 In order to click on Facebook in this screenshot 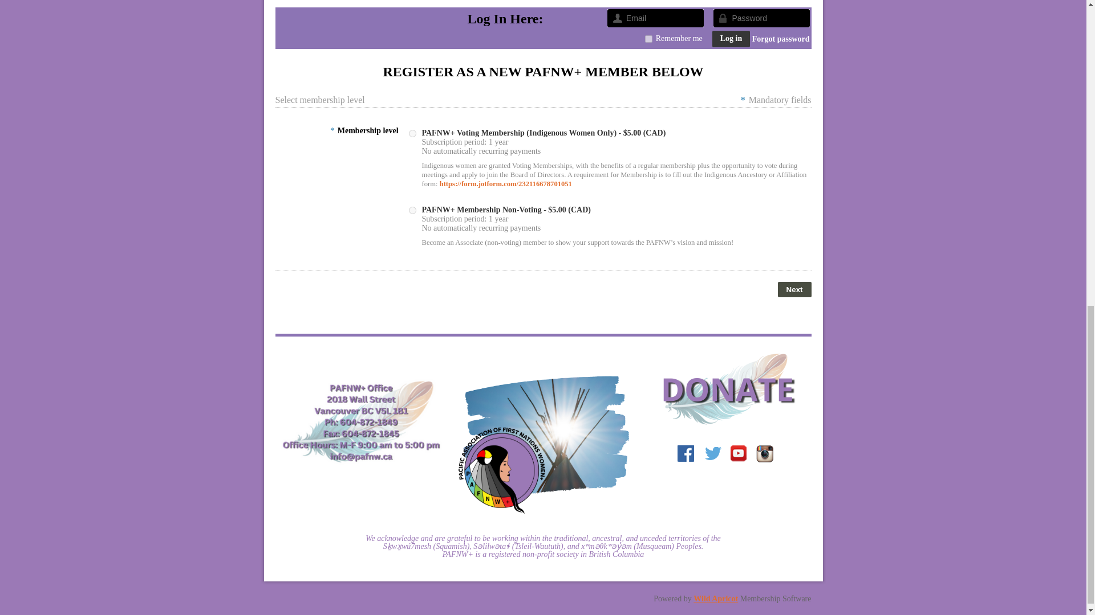, I will do `click(687, 454)`.